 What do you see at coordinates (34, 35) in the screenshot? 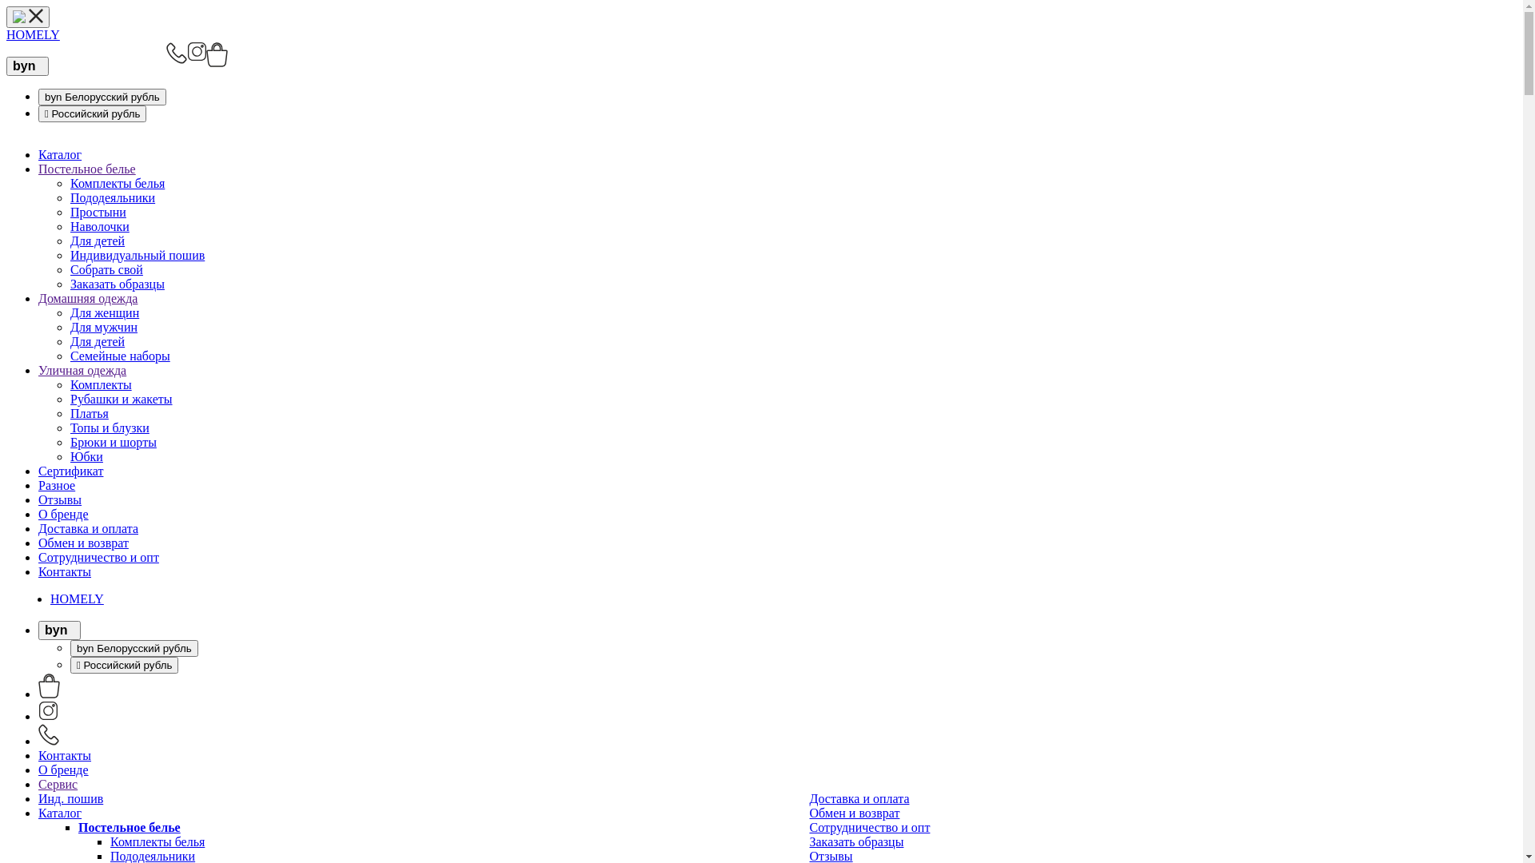
I see `HOMELY` at bounding box center [34, 35].